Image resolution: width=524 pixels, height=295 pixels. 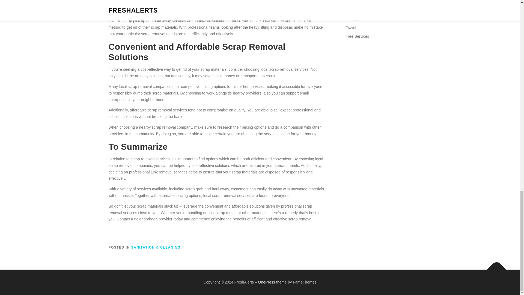 What do you see at coordinates (494, 267) in the screenshot?
I see `Back To Top` at bounding box center [494, 267].